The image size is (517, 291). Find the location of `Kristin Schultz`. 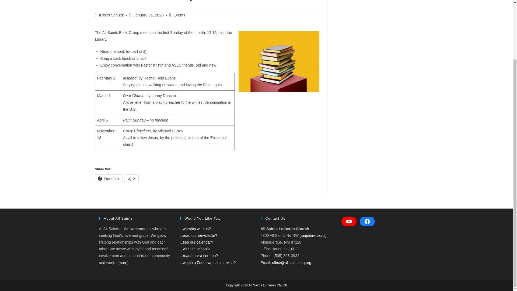

Kristin Schultz is located at coordinates (111, 15).